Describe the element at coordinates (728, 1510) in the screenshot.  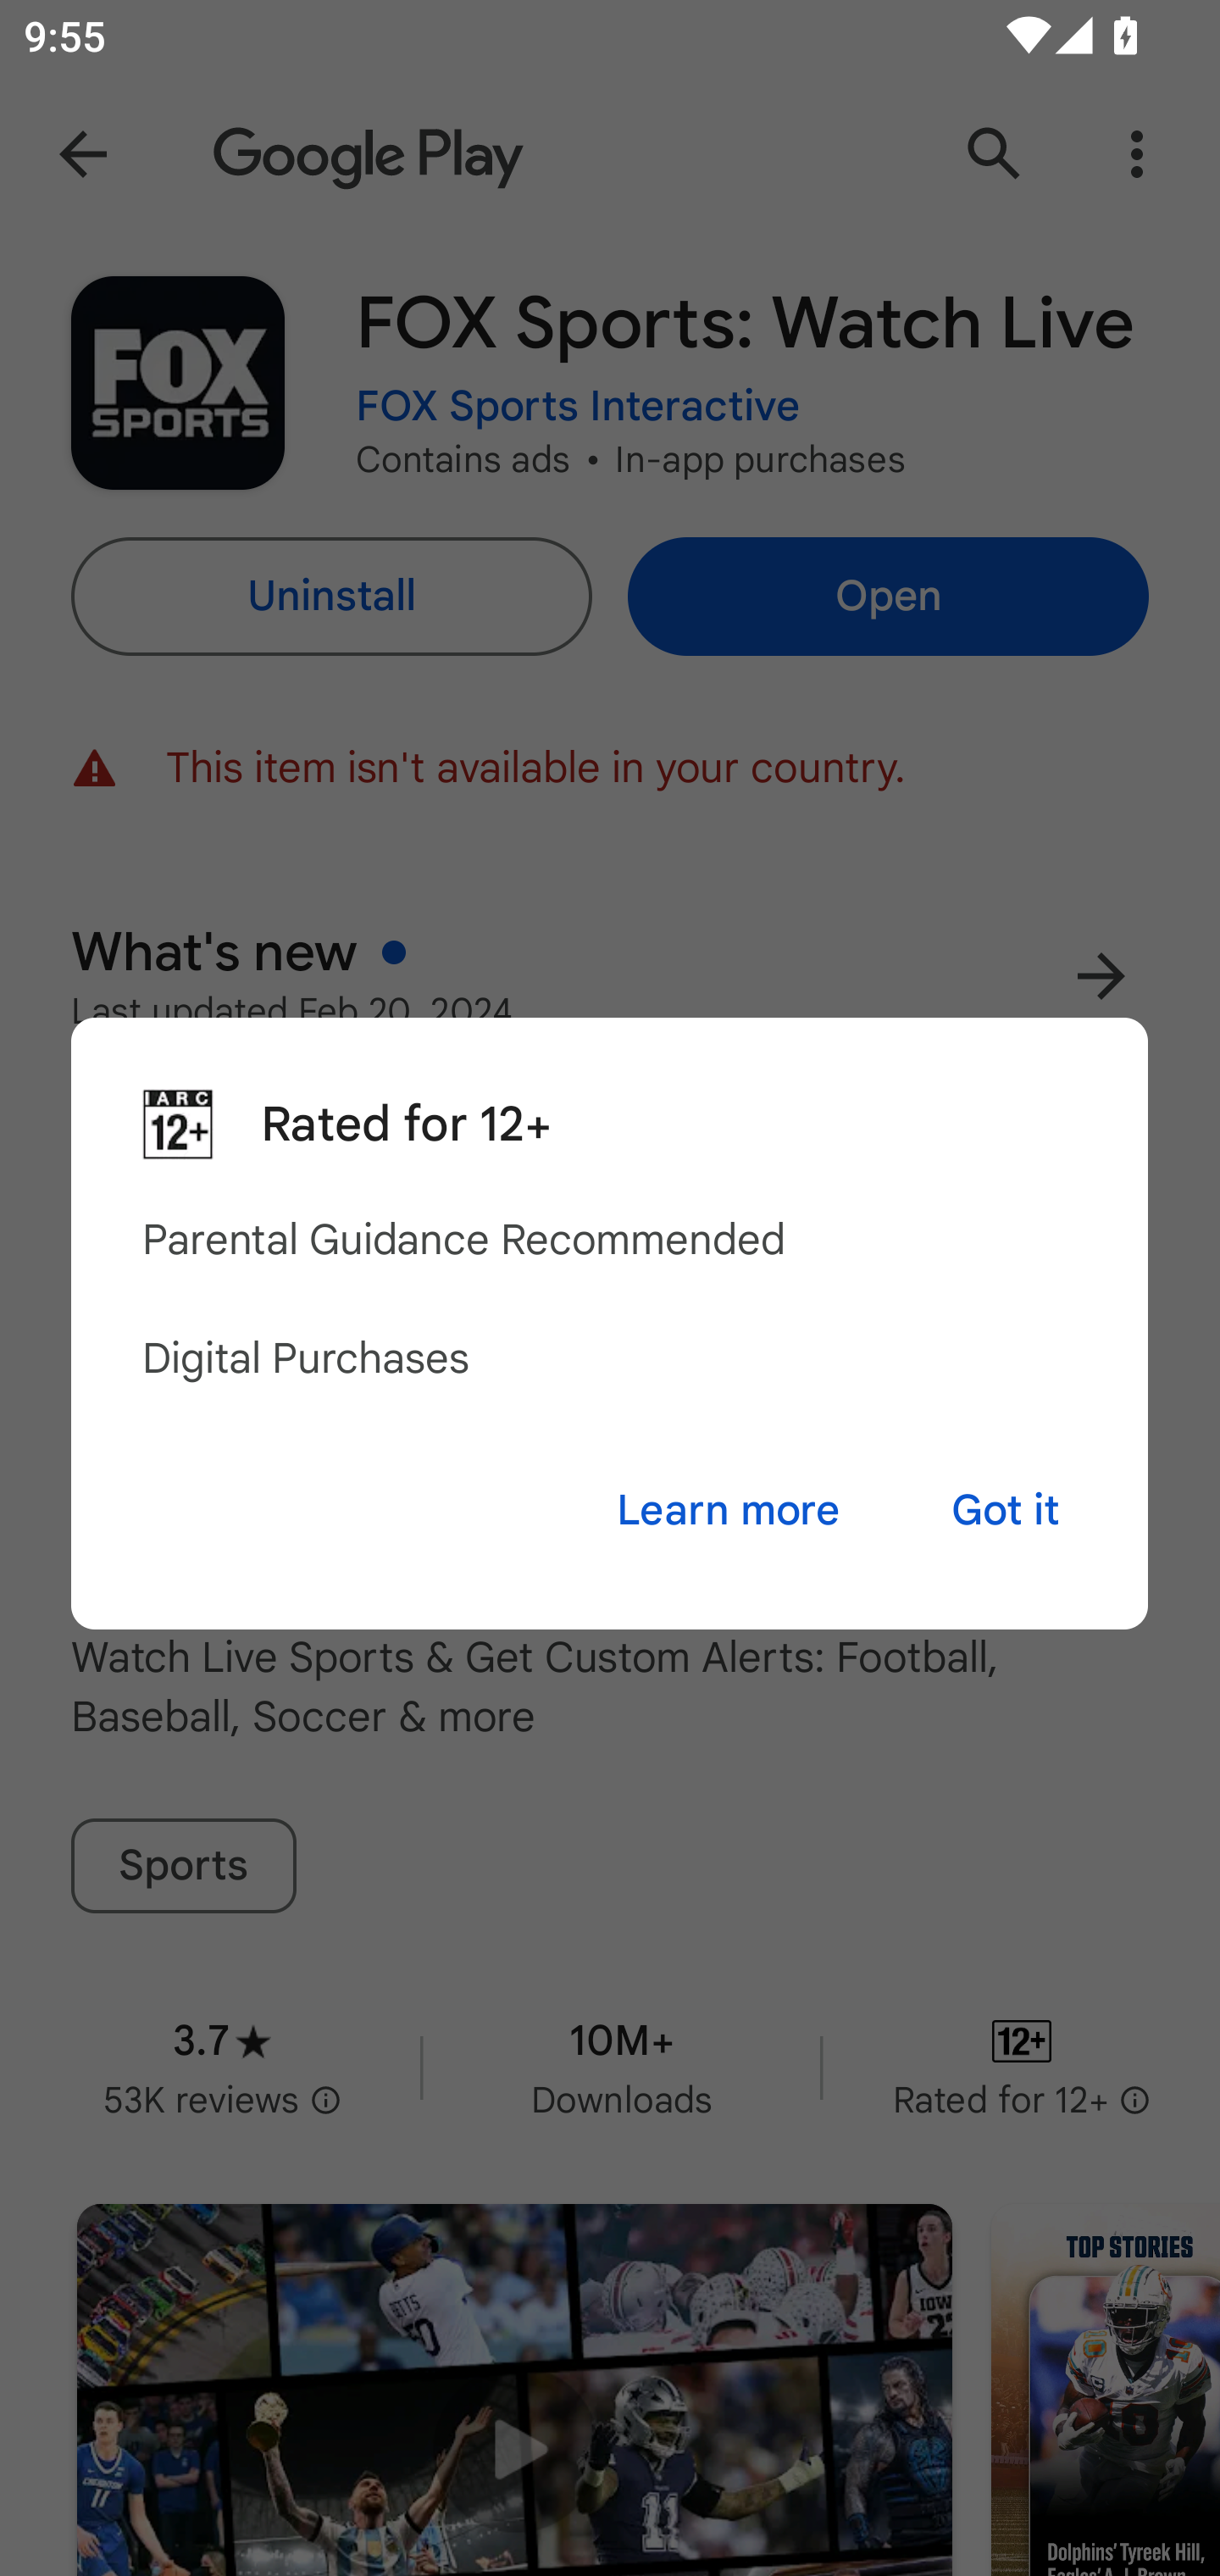
I see `Learn more` at that location.